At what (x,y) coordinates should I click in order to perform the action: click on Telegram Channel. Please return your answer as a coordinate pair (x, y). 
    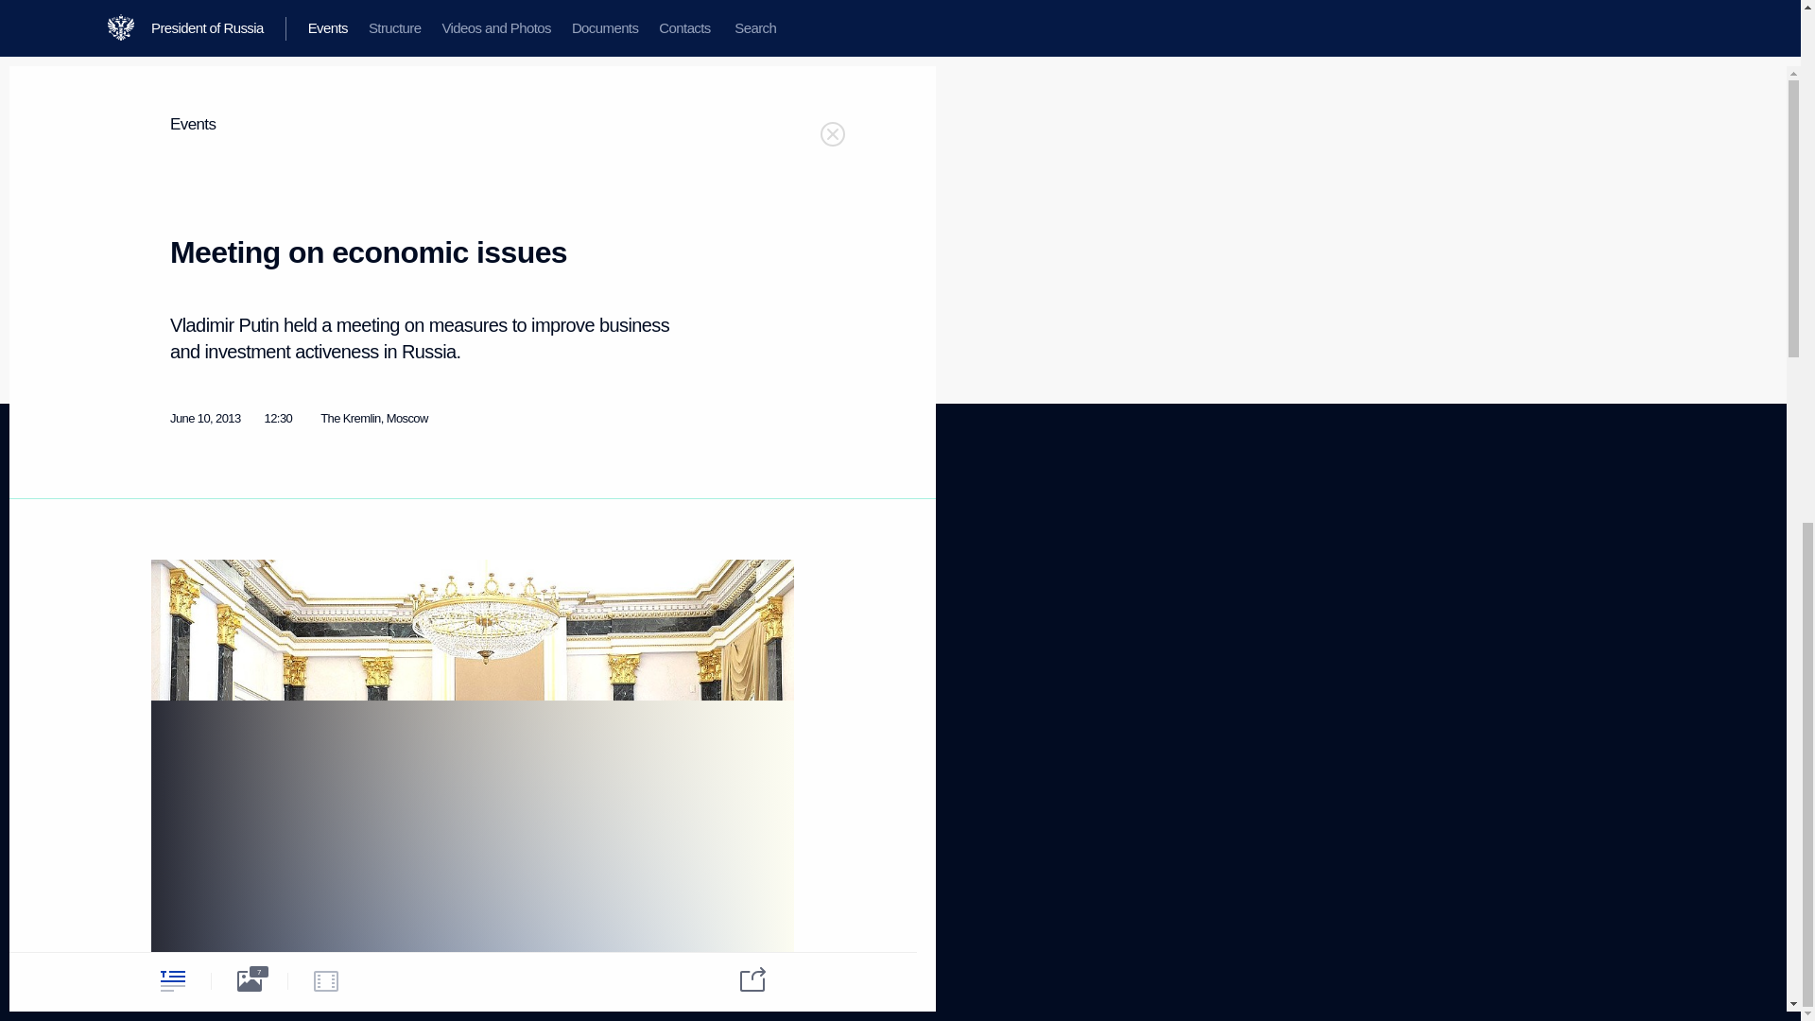
    Looking at the image, I should click on (537, 569).